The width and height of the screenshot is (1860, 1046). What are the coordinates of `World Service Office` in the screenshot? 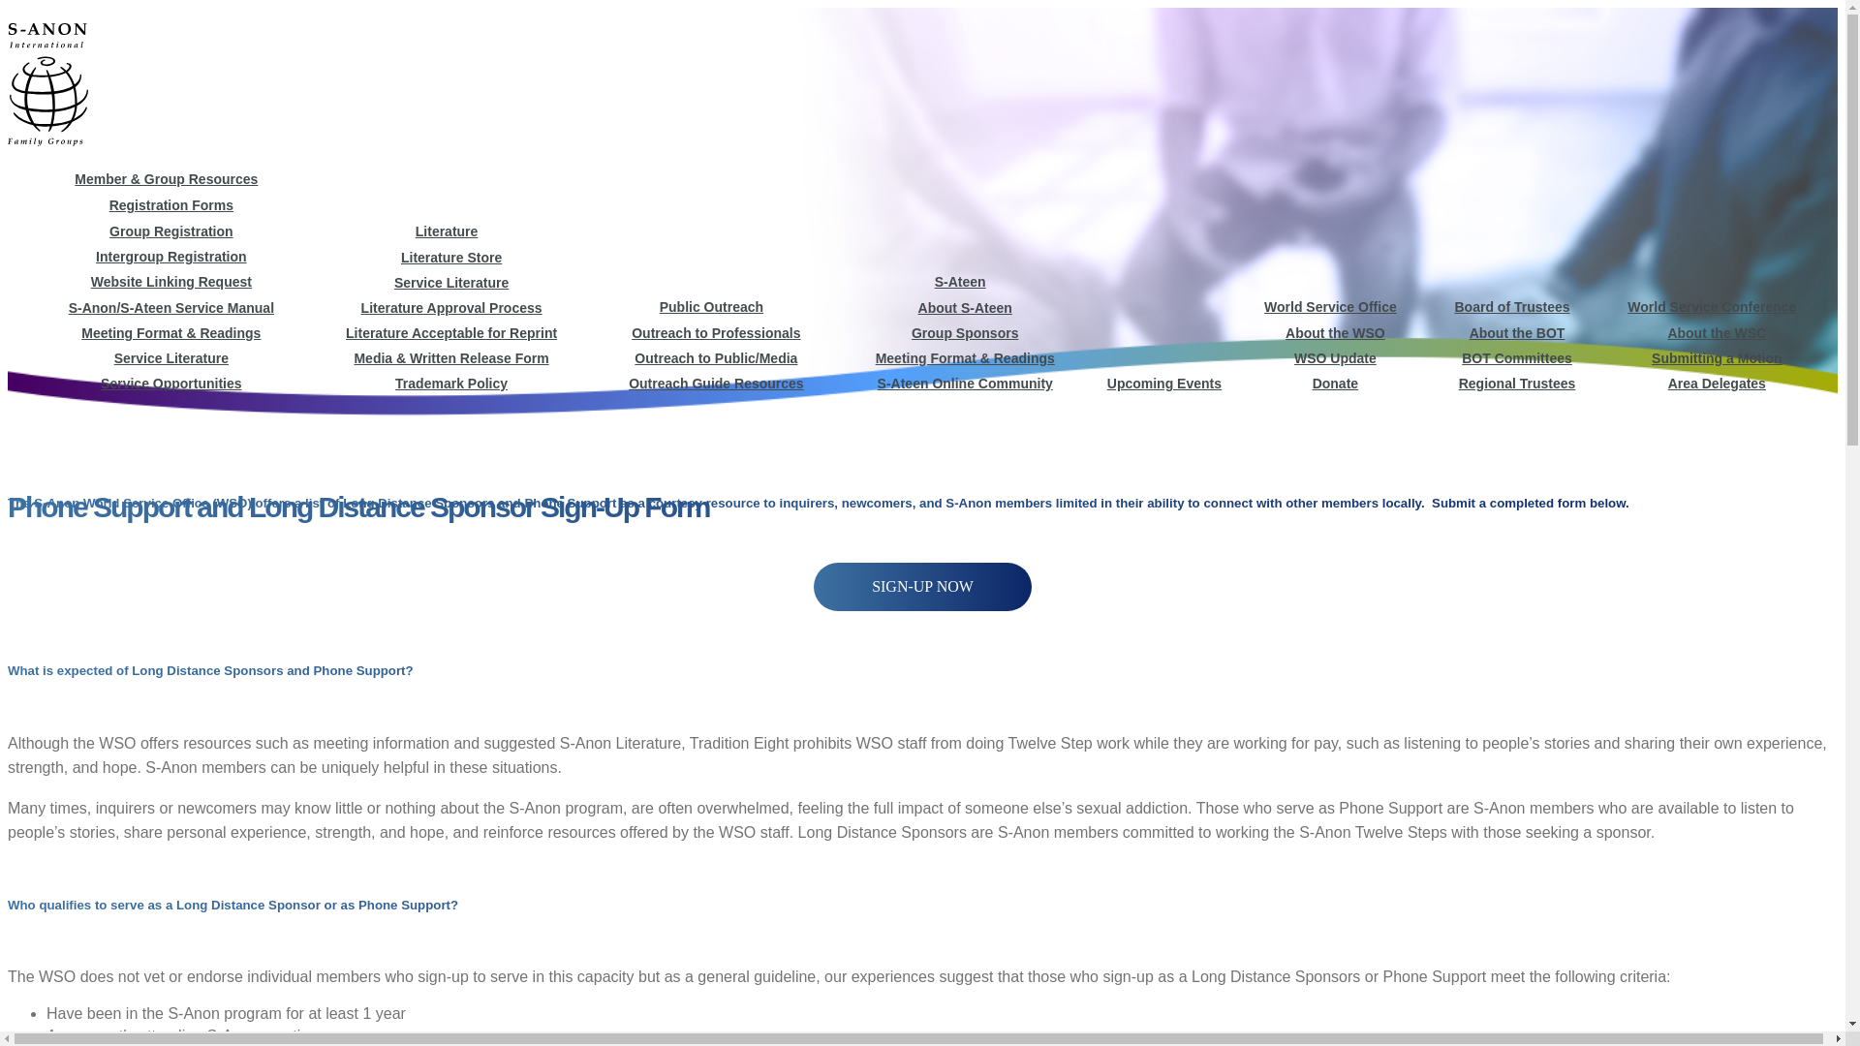 It's located at (1330, 306).